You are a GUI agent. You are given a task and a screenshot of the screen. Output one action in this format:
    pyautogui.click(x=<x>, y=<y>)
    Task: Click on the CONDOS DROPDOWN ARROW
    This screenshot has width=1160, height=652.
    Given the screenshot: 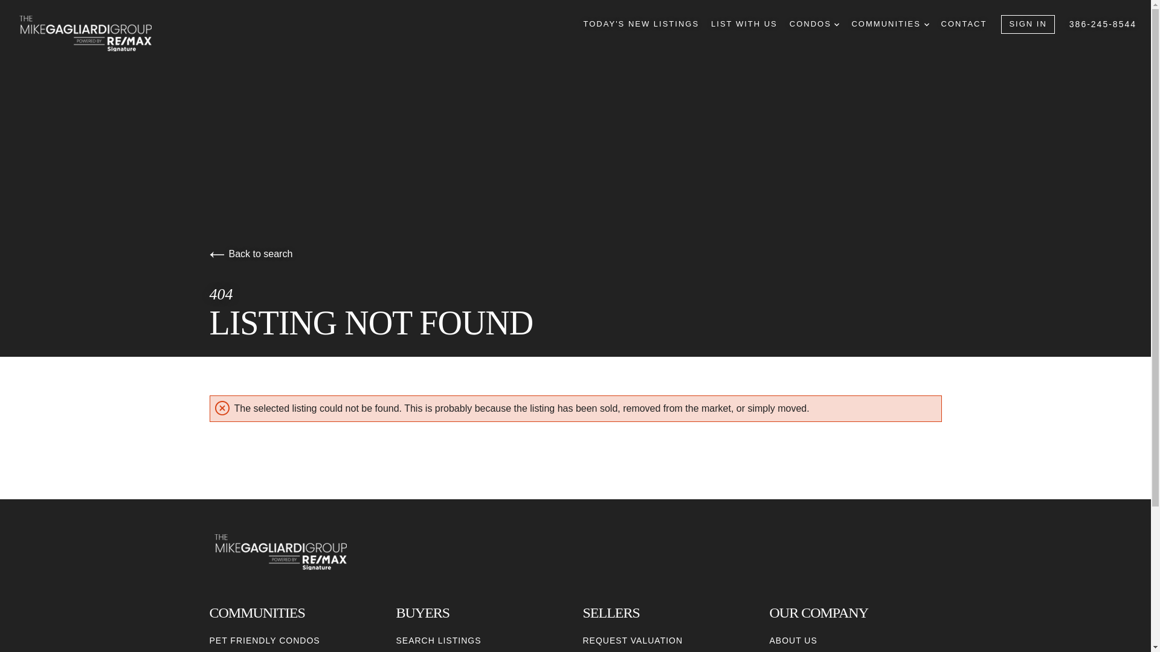 What is the action you would take?
    pyautogui.click(x=814, y=24)
    